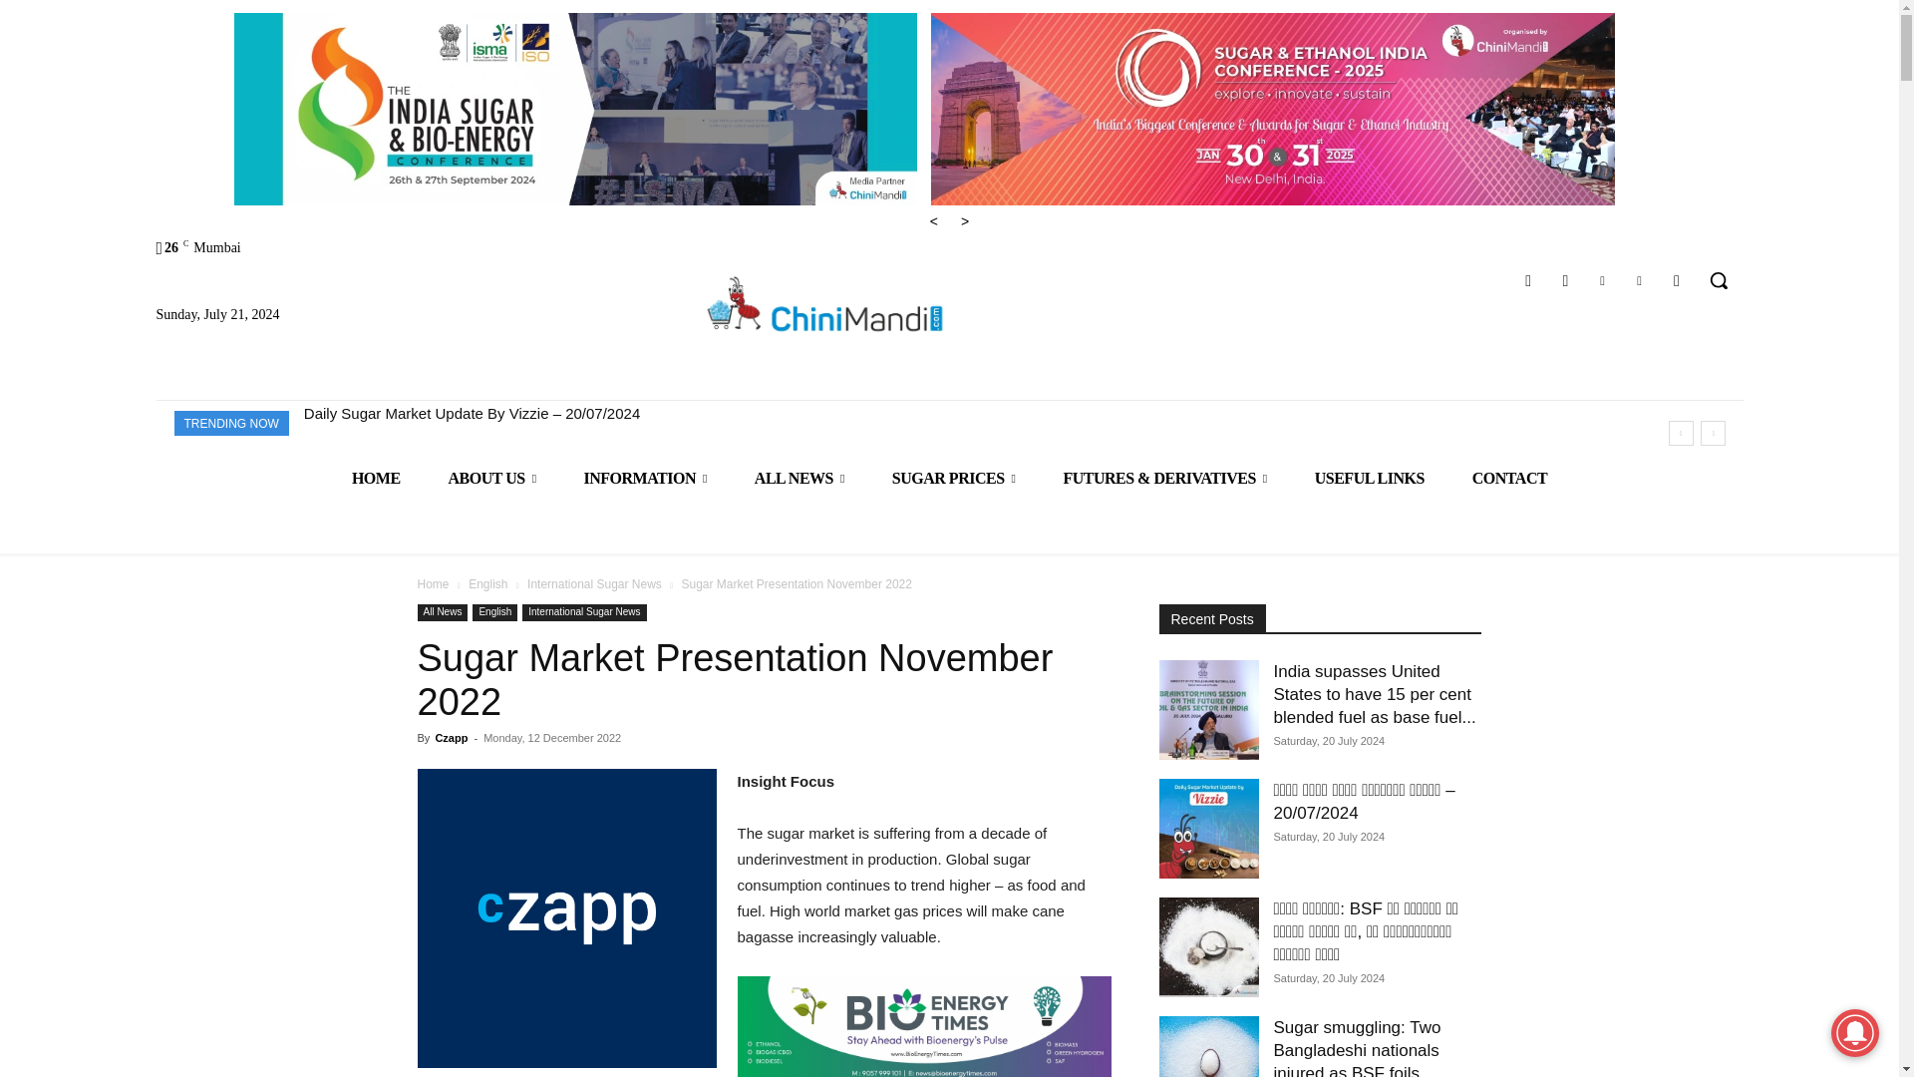  I want to click on Linkedin, so click(1601, 279).